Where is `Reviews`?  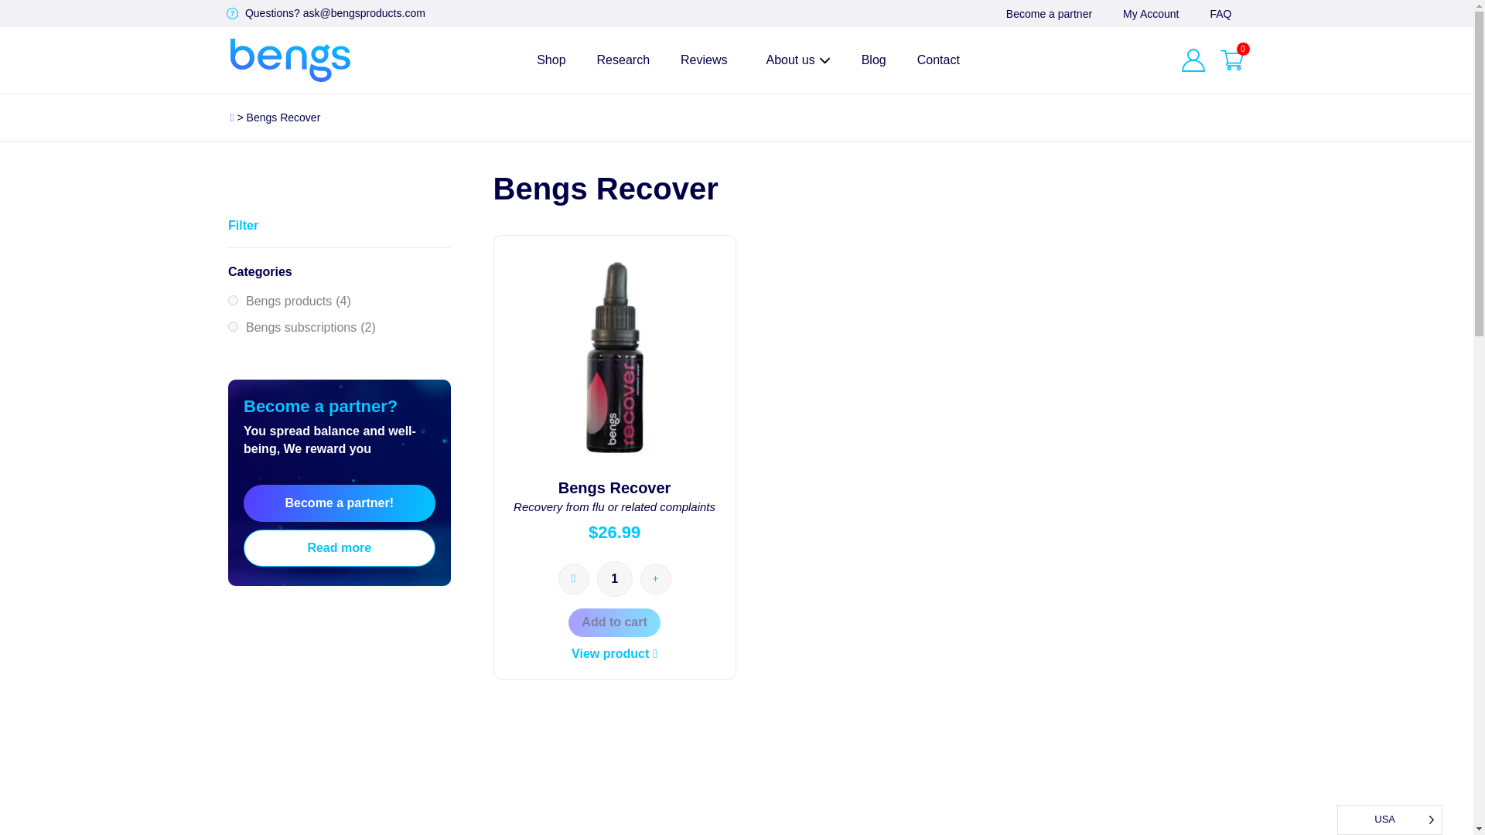 Reviews is located at coordinates (704, 60).